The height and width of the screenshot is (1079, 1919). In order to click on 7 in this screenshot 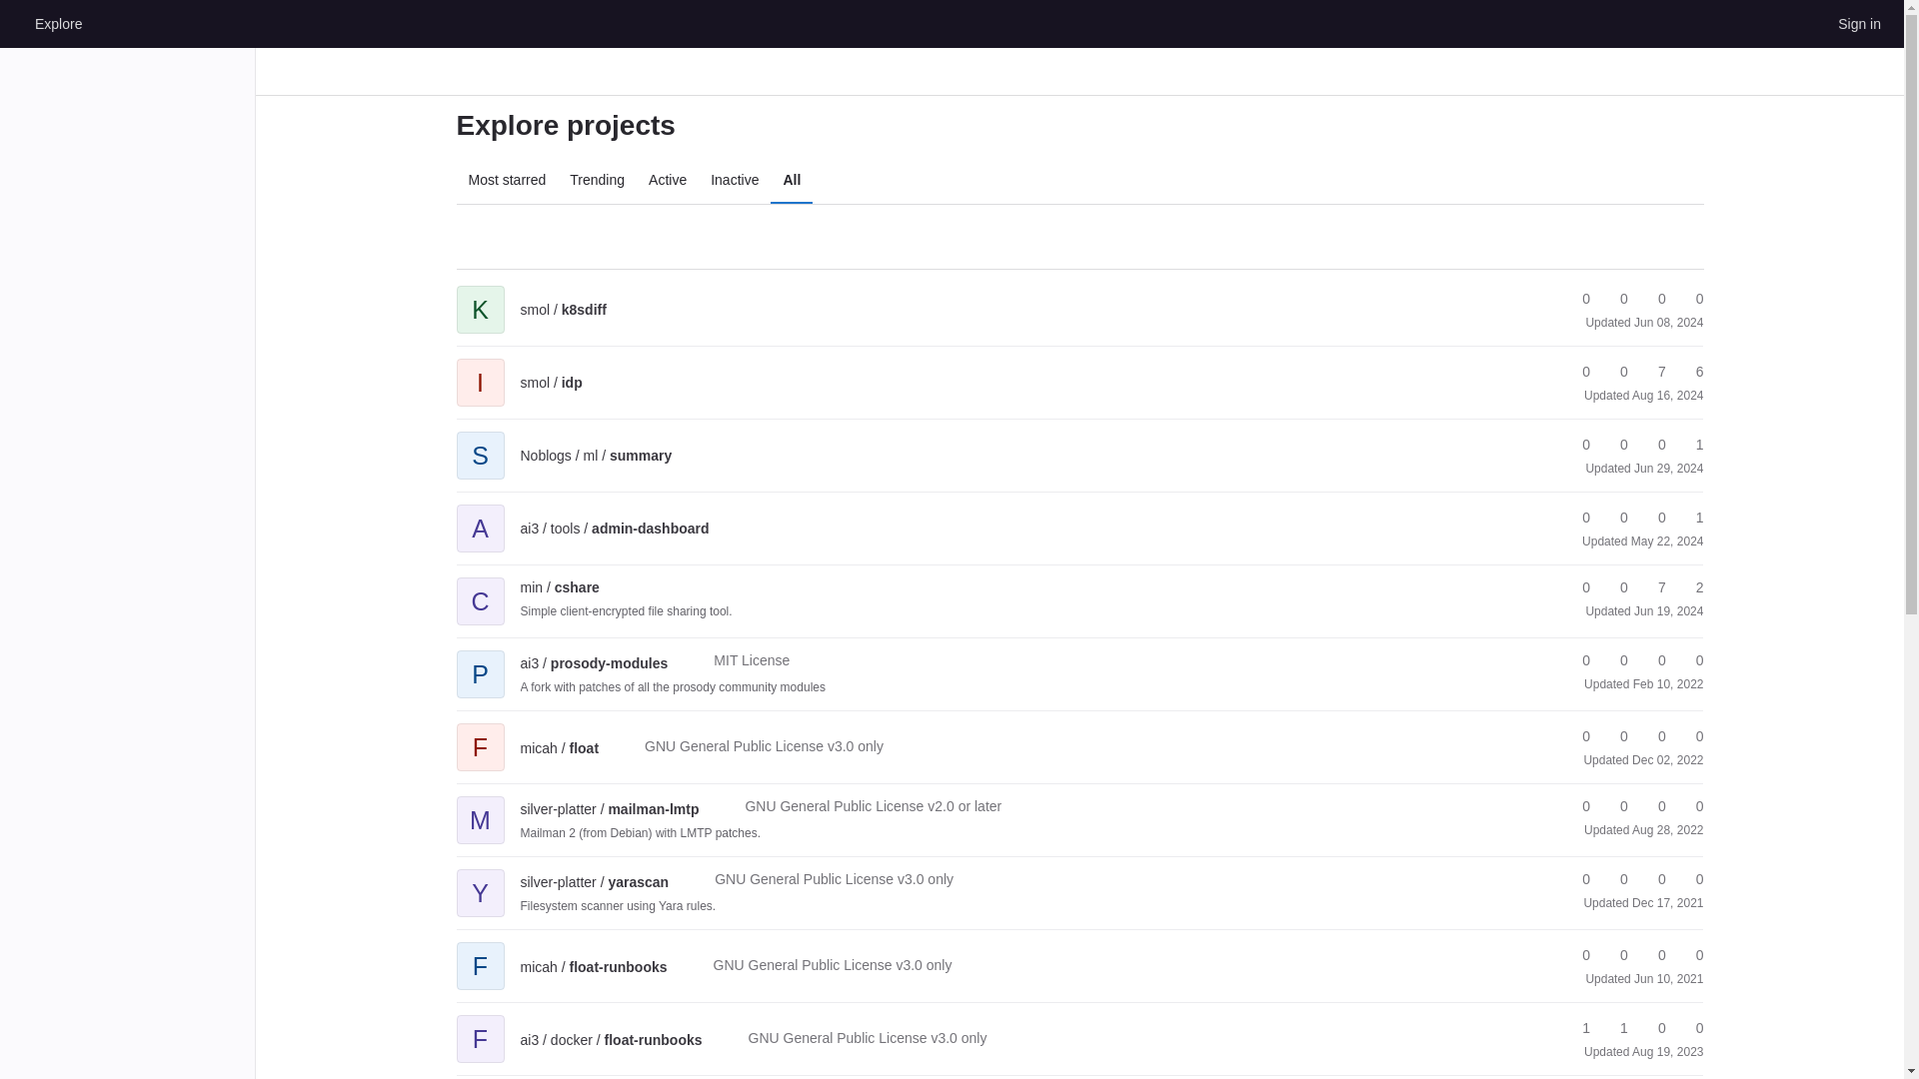, I will do `click(1653, 372)`.